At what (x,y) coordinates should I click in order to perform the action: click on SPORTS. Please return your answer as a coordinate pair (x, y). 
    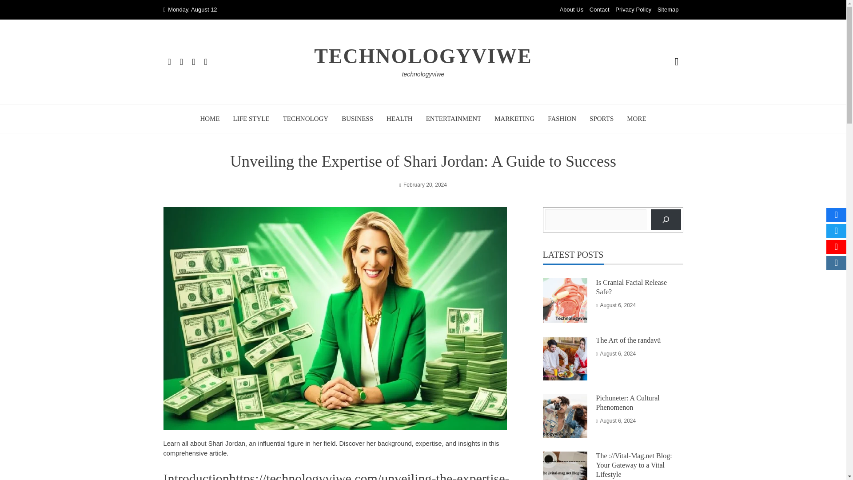
    Looking at the image, I should click on (601, 118).